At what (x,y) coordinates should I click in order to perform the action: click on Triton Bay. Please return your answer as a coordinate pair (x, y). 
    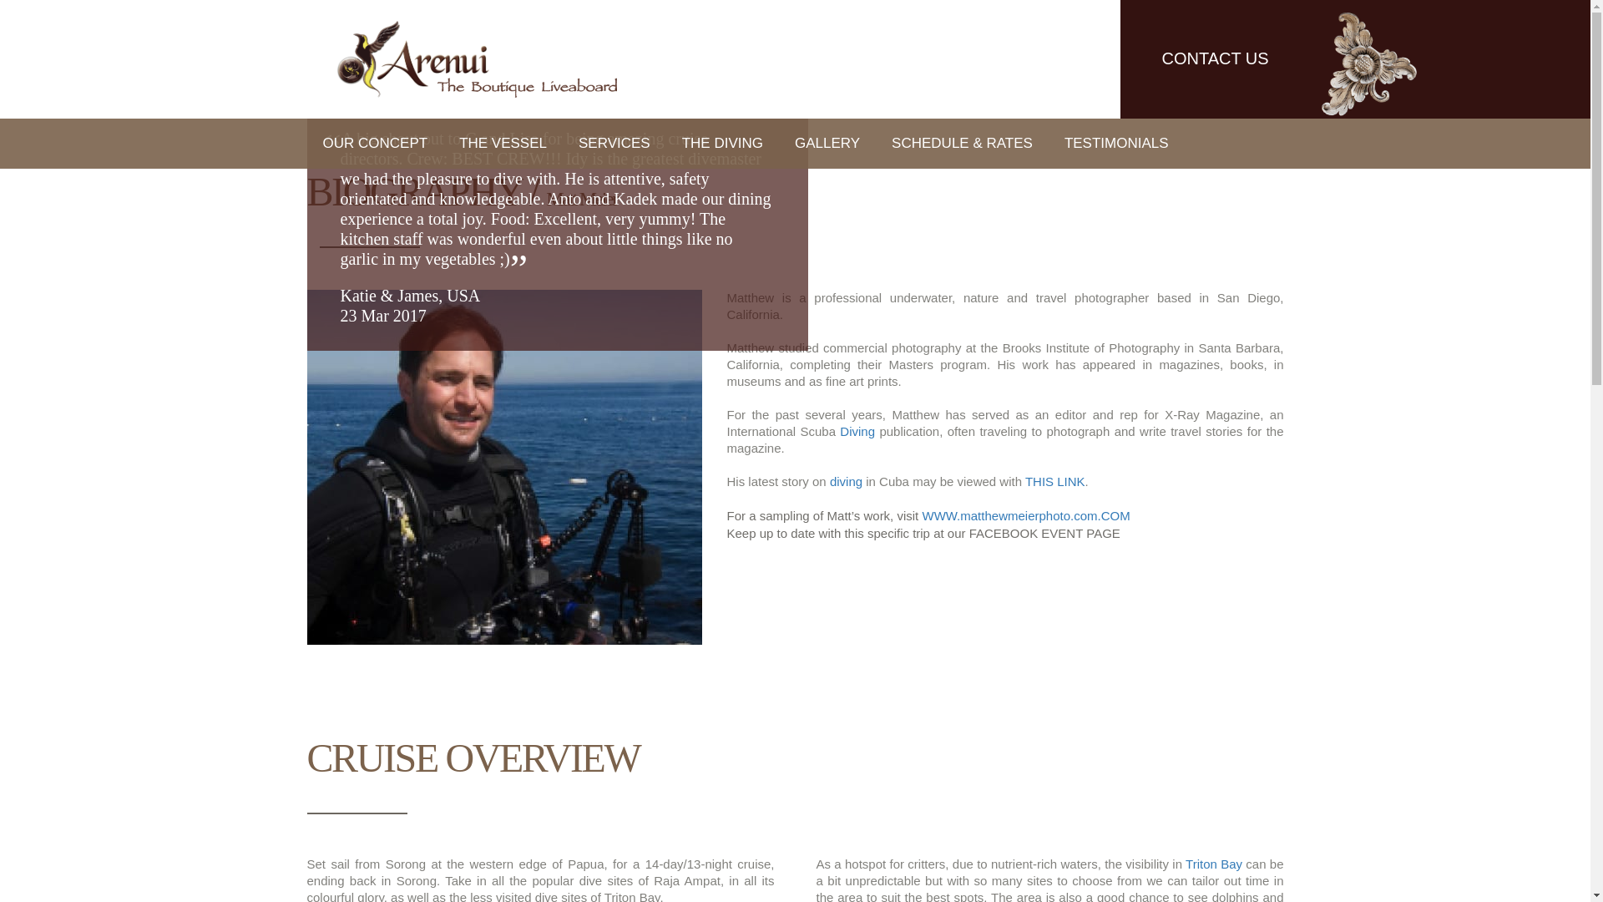
    Looking at the image, I should click on (1214, 864).